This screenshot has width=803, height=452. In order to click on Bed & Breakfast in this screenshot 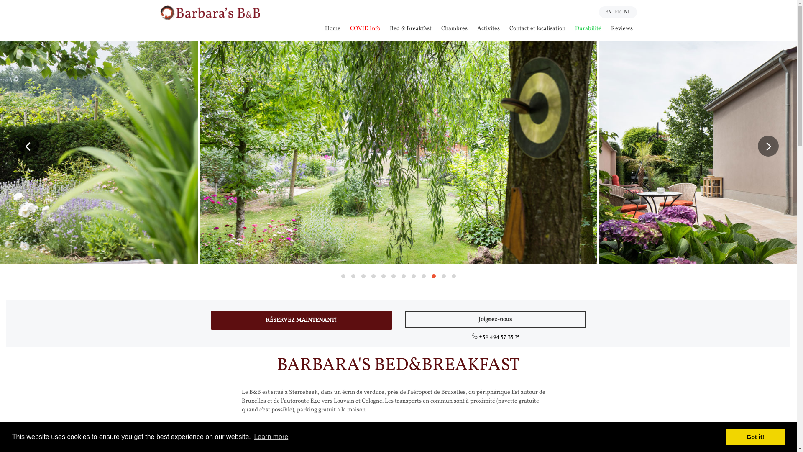, I will do `click(411, 28)`.